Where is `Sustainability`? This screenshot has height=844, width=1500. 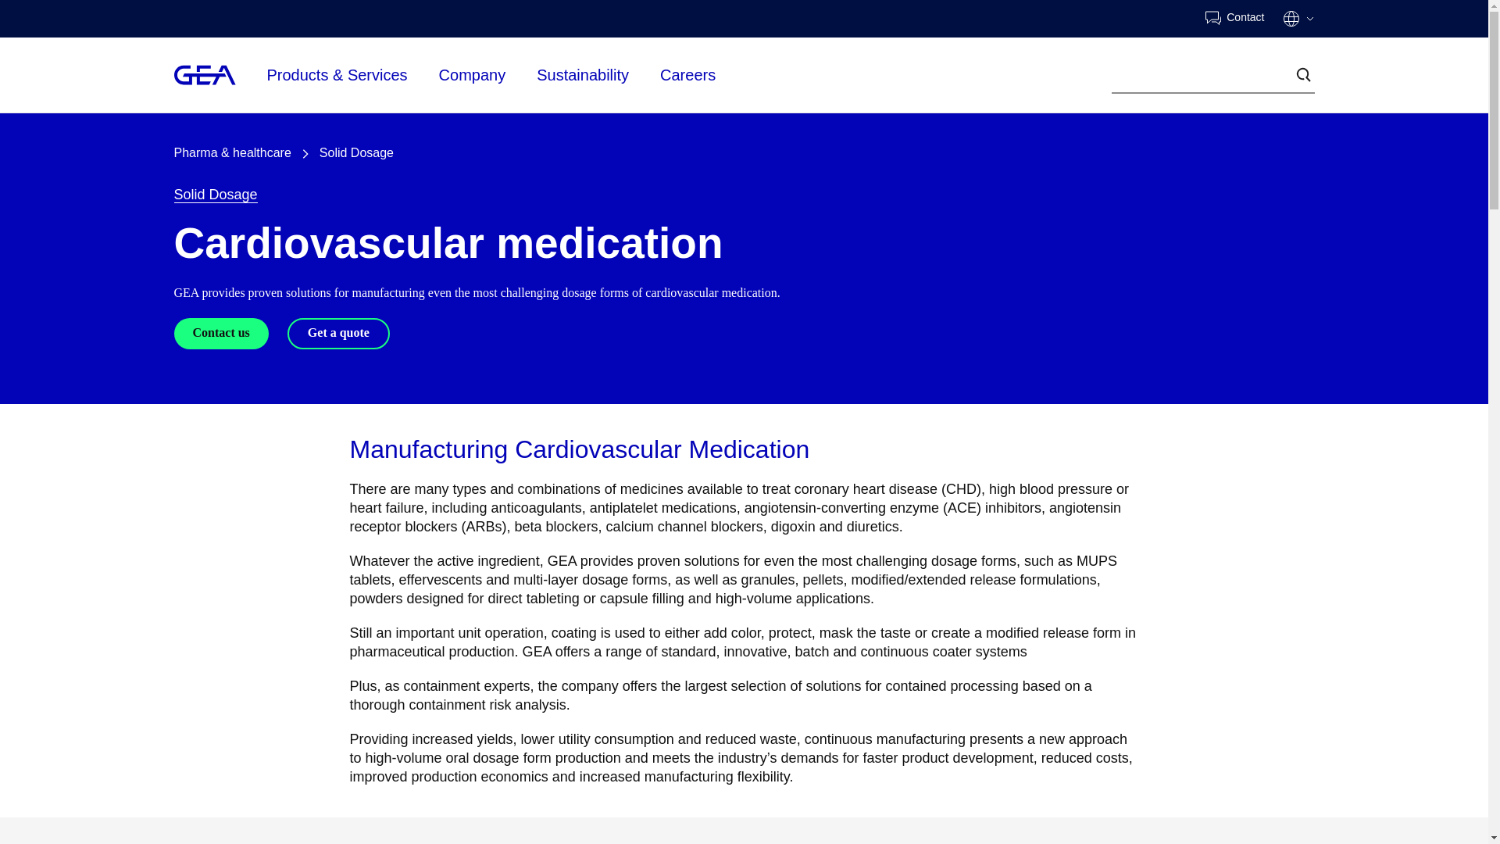 Sustainability is located at coordinates (583, 75).